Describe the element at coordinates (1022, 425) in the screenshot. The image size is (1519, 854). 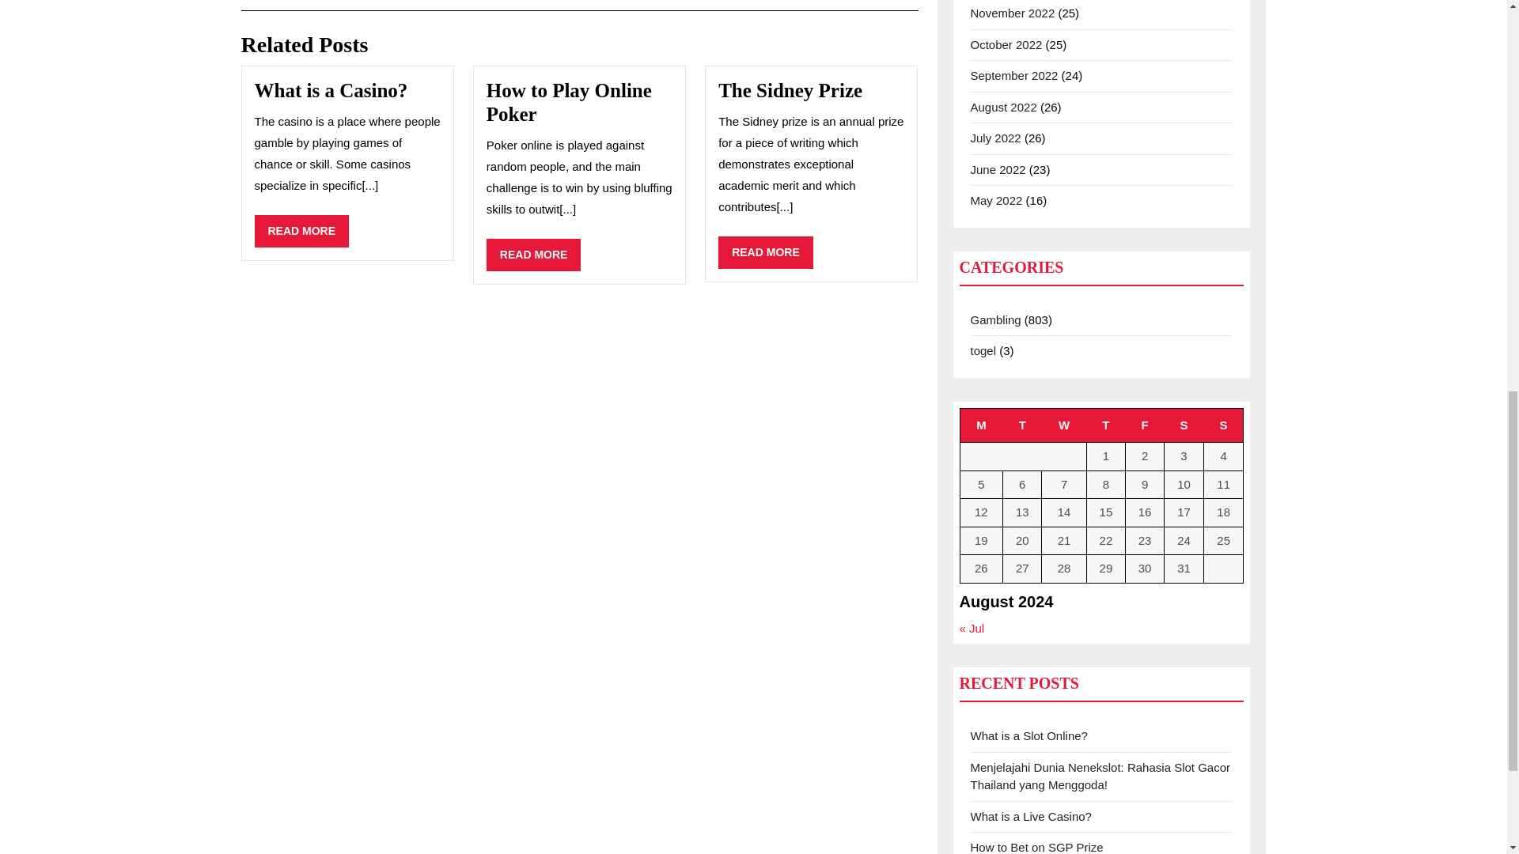
I see `How to Play Online Poker` at that location.